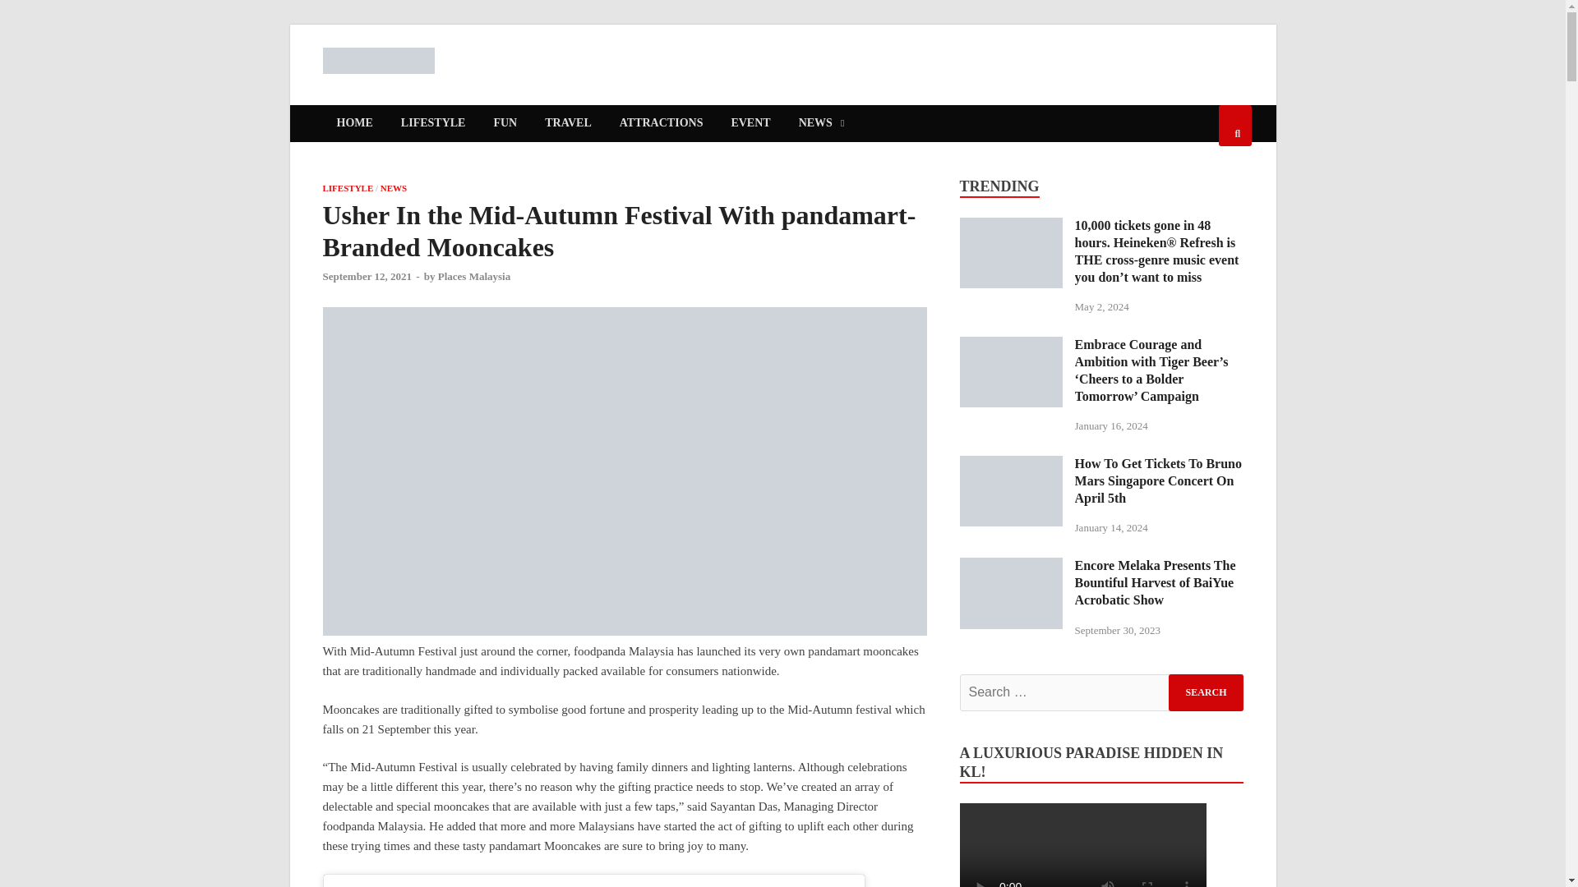 The height and width of the screenshot is (887, 1578). Describe the element at coordinates (432, 123) in the screenshot. I see `LIFESTYLE` at that location.